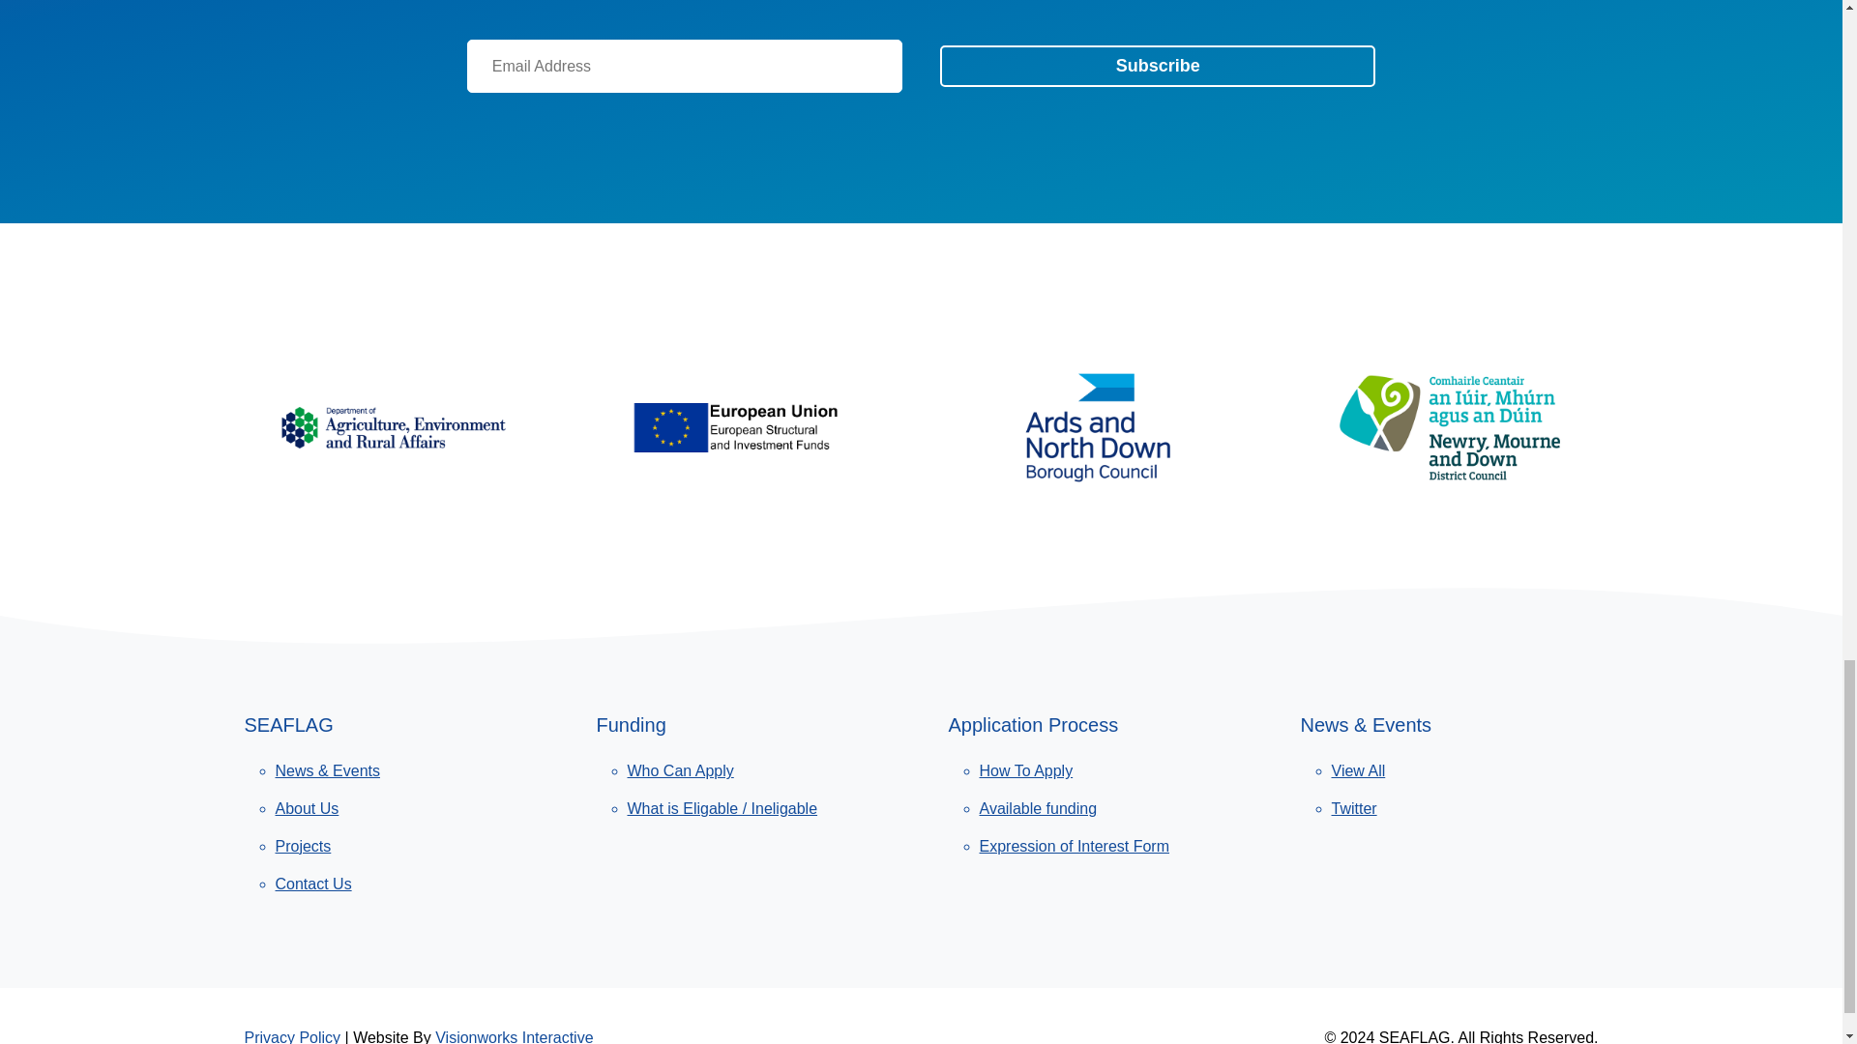 The height and width of the screenshot is (1044, 1857). I want to click on Expression of Interest Form, so click(1105, 847).